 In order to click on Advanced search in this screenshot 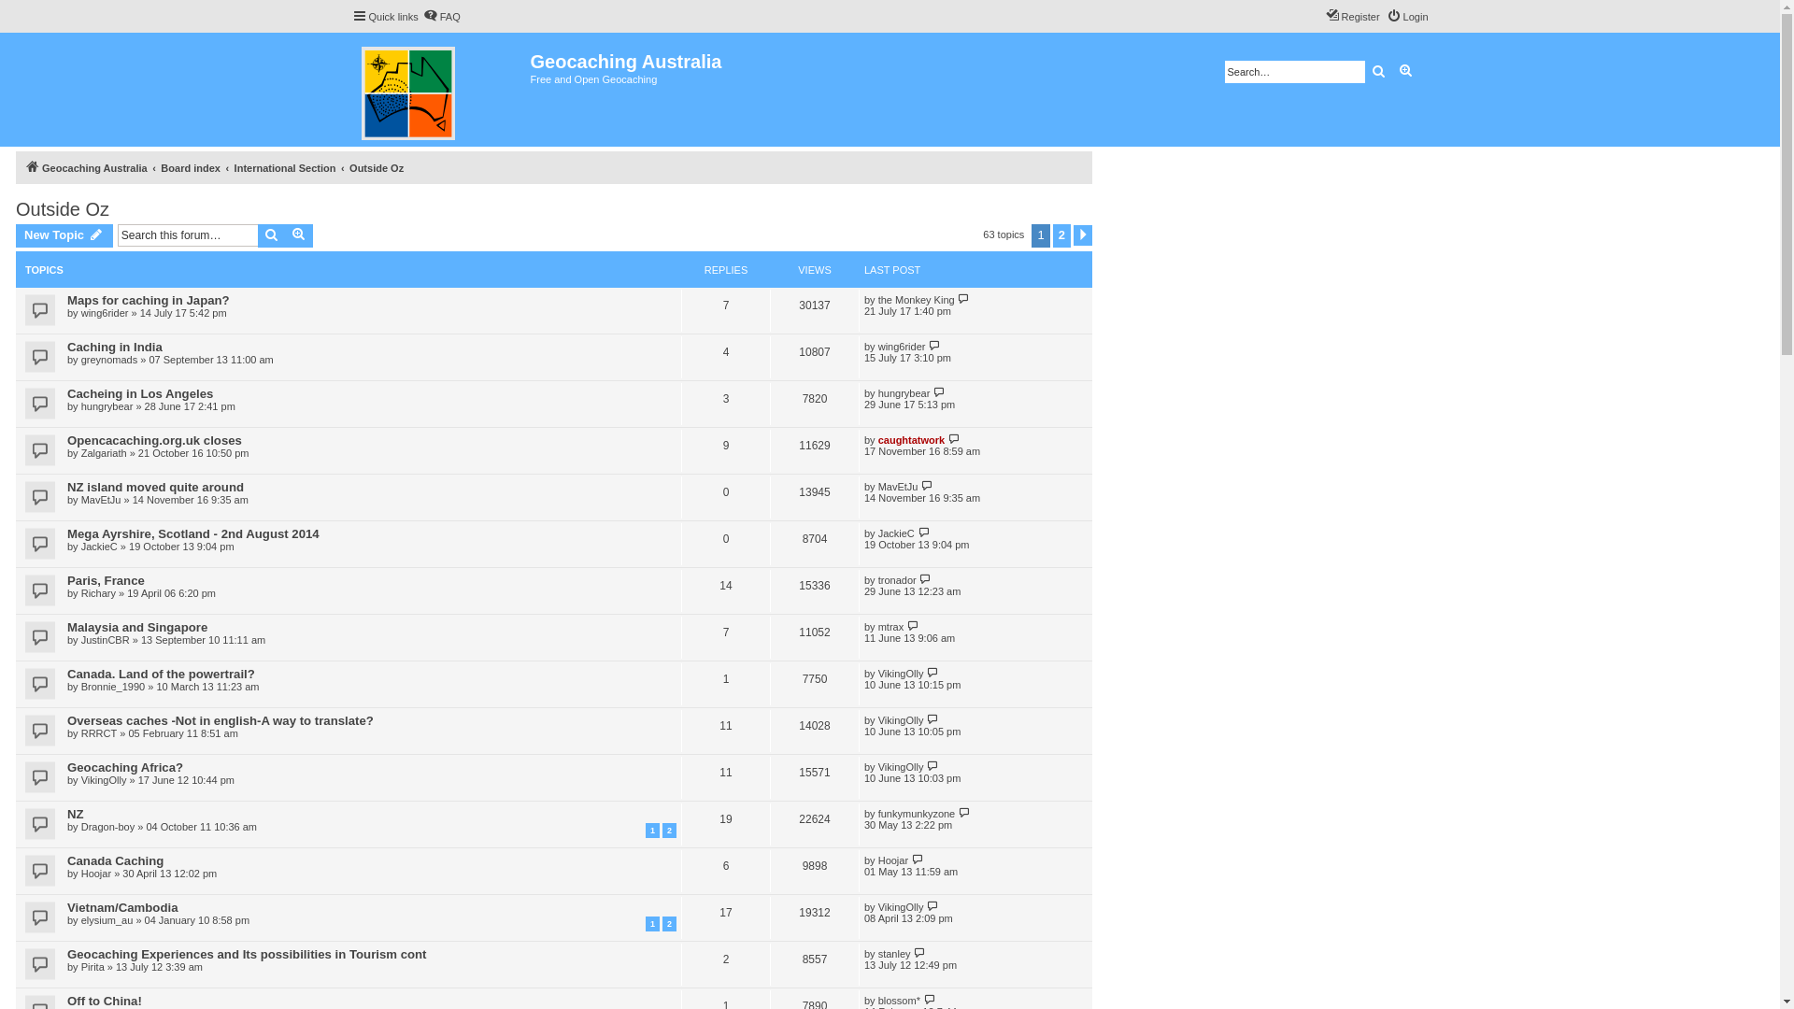, I will do `click(1405, 72)`.